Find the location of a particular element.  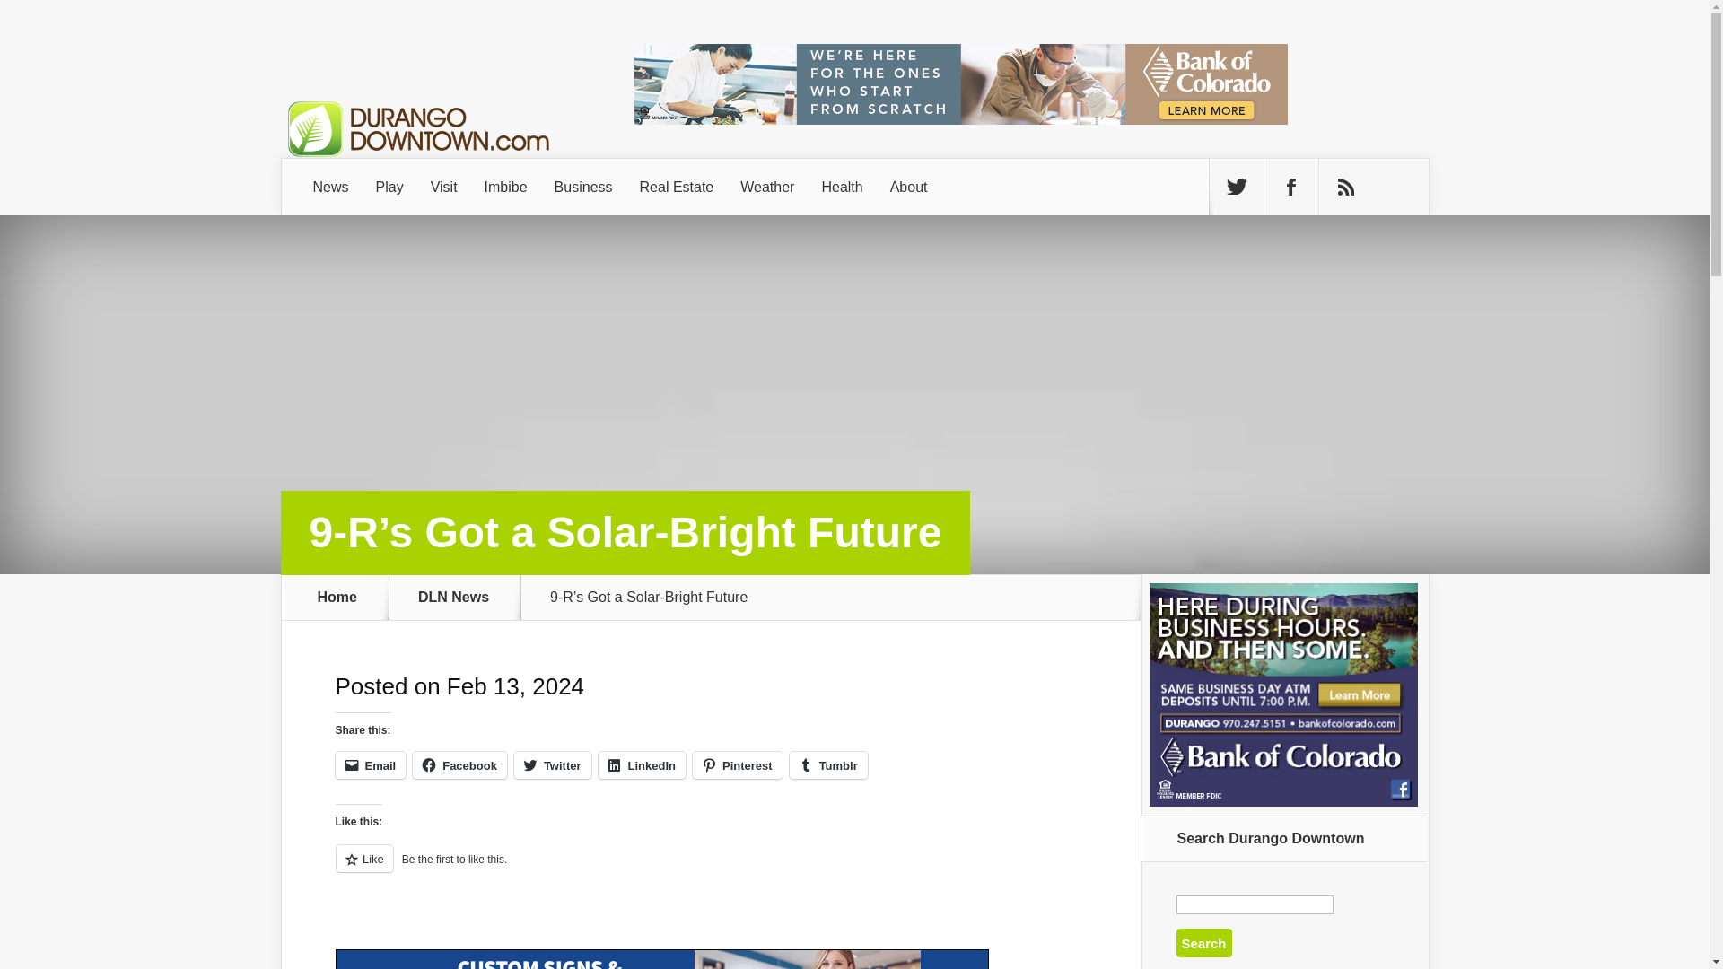

bank of colorado is located at coordinates (960, 84).